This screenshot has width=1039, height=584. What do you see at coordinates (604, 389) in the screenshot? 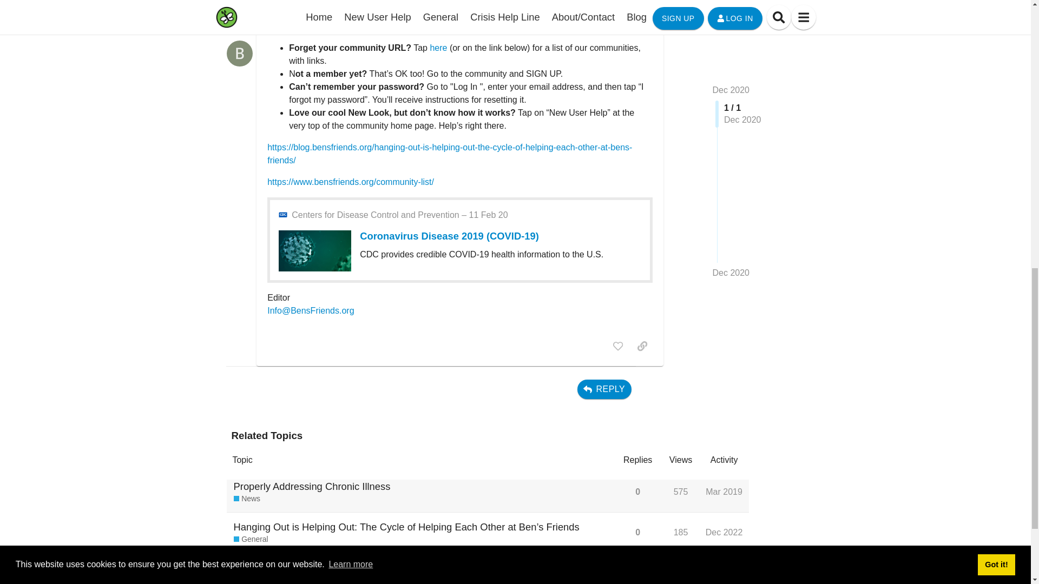
I see `REPLY` at bounding box center [604, 389].